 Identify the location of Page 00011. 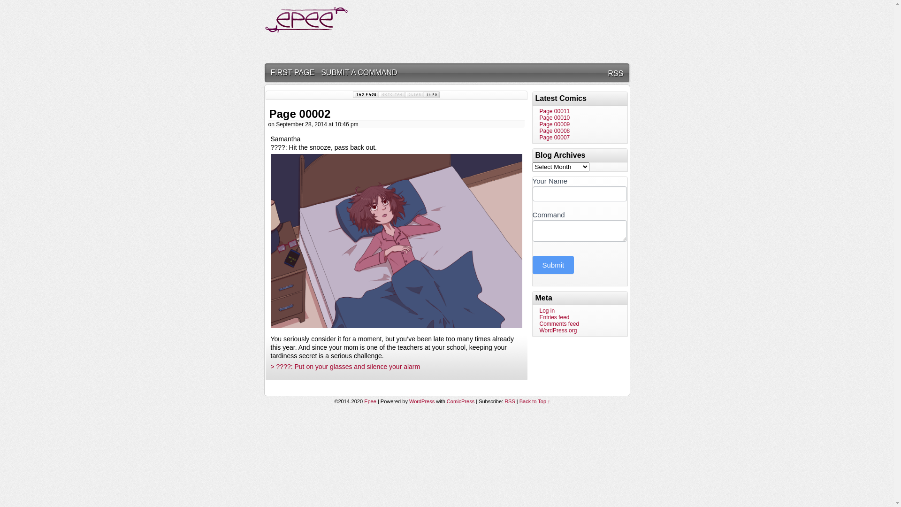
(555, 111).